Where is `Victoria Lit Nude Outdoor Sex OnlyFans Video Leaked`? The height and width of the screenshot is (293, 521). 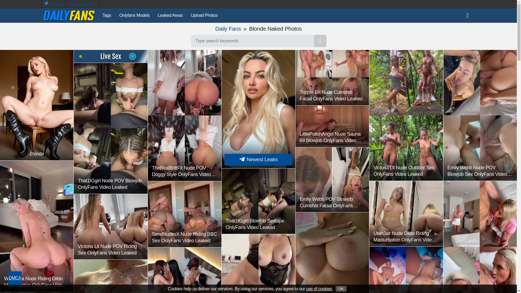 Victoria Lit Nude Outdoor Sex OnlyFans Video Leaked is located at coordinates (406, 115).